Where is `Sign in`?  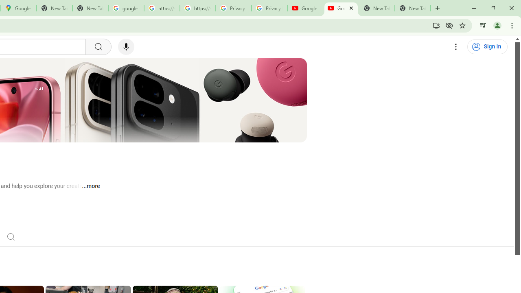 Sign in is located at coordinates (487, 47).